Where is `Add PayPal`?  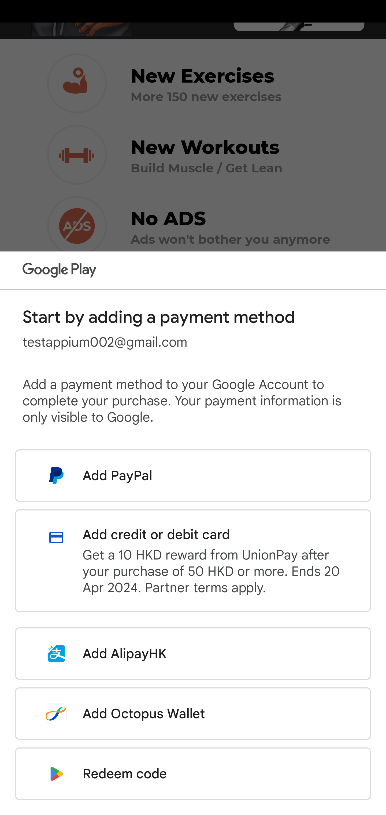
Add PayPal is located at coordinates (193, 476).